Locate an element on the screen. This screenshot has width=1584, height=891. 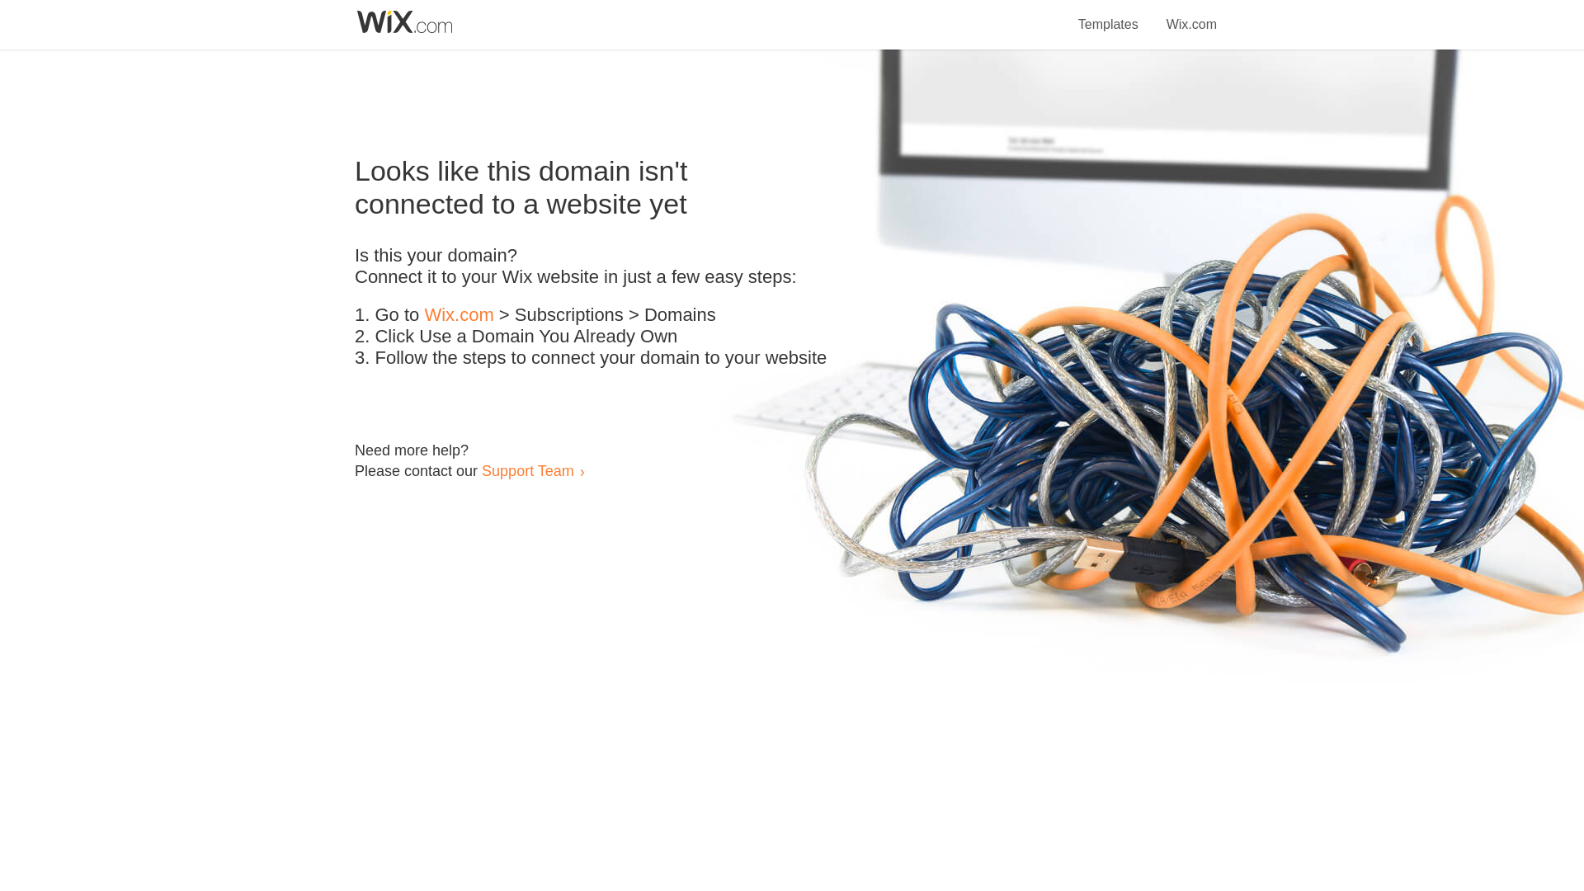
Wix.com is located at coordinates (459, 315).